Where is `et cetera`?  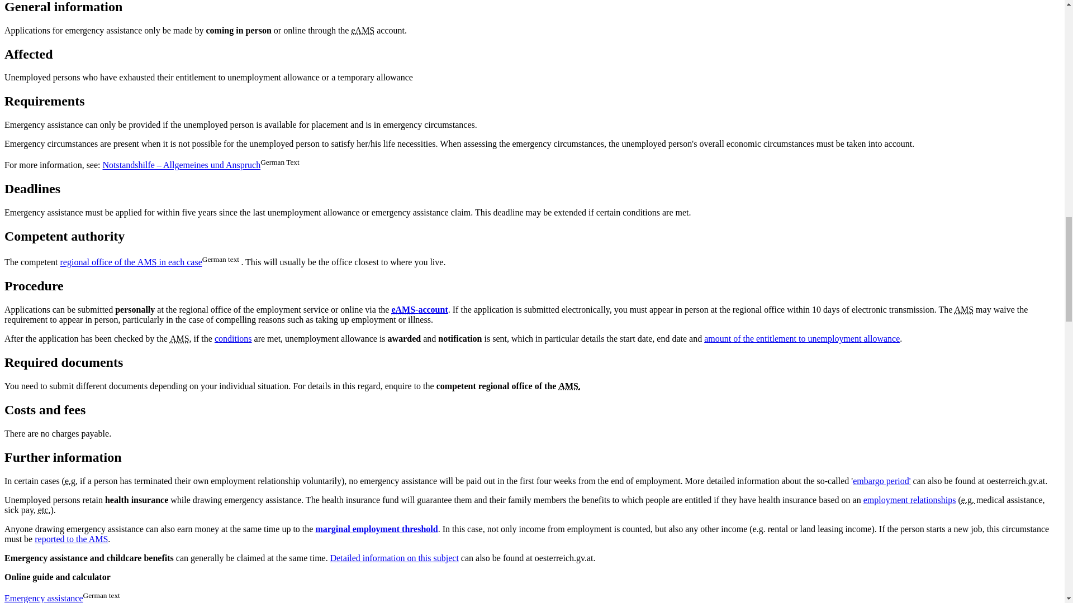 et cetera is located at coordinates (44, 510).